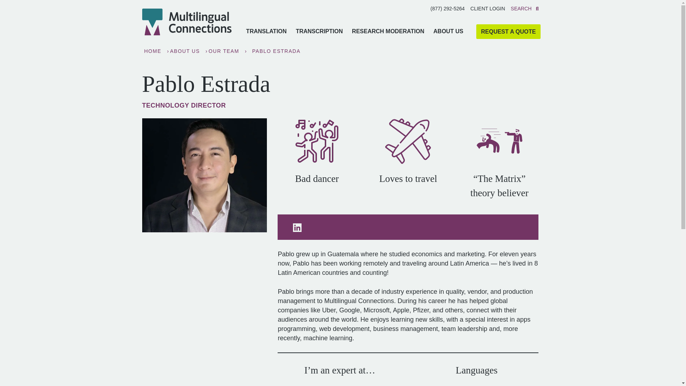  I want to click on RESEARCH MODERATION, so click(388, 35).